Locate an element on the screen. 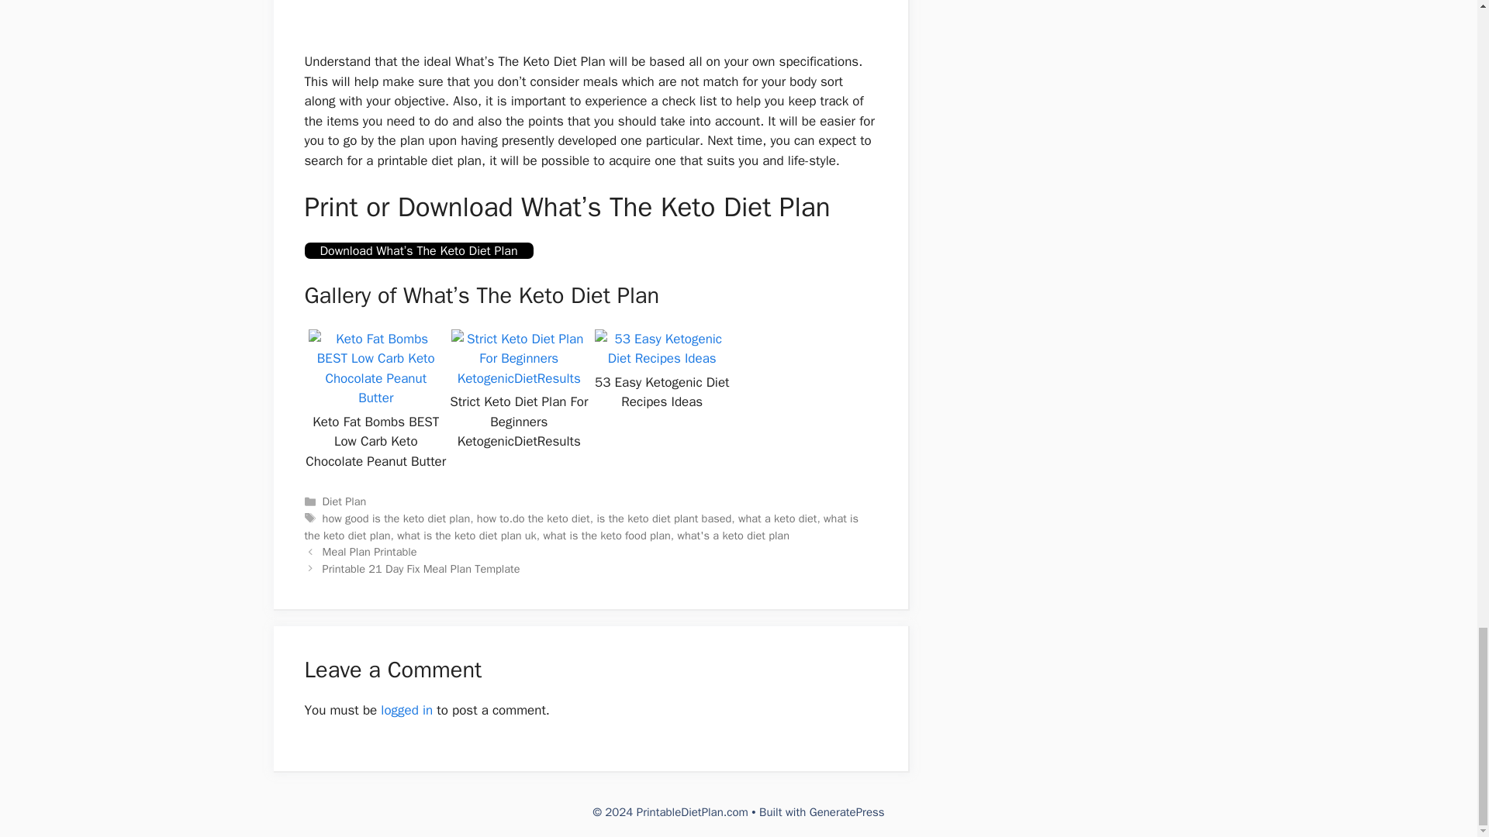 The height and width of the screenshot is (837, 1489). what is the keto diet plan is located at coordinates (581, 526).